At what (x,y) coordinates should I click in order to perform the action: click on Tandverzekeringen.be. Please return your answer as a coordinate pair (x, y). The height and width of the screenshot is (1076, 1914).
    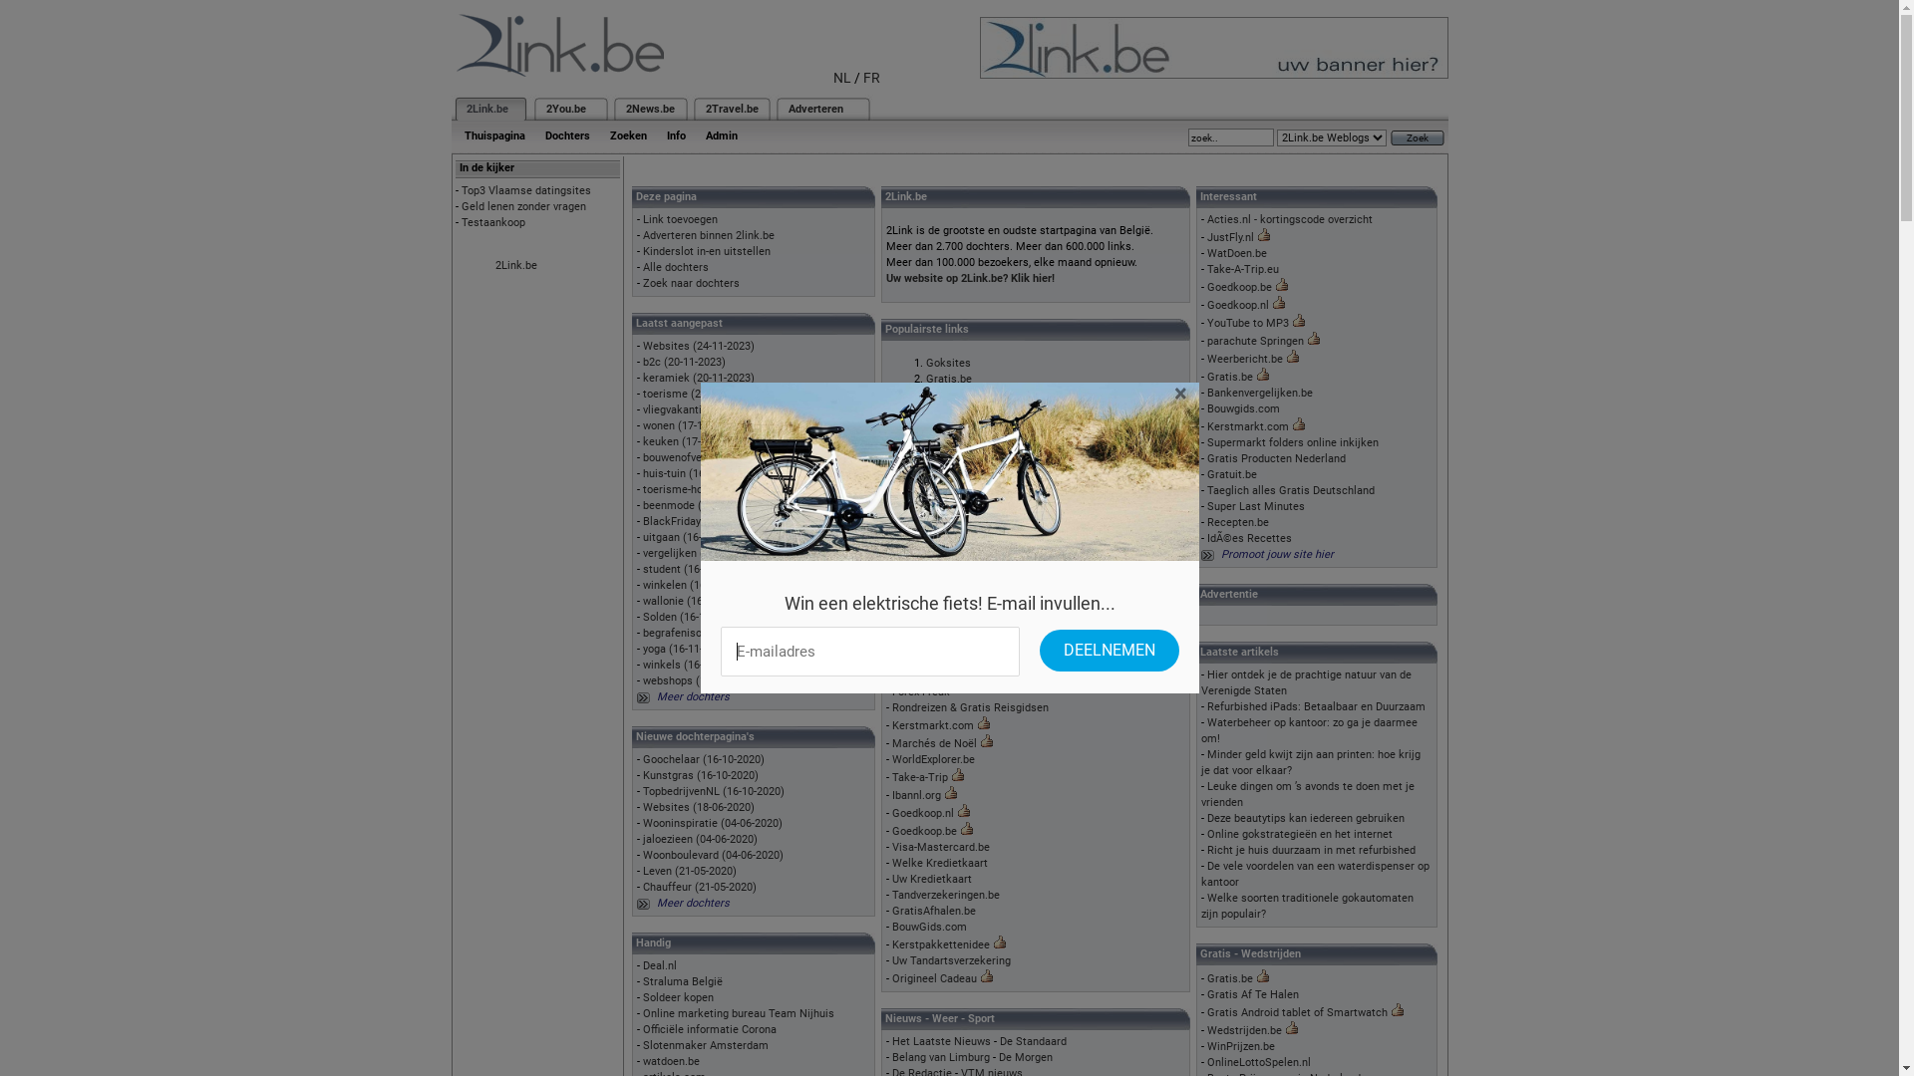
    Looking at the image, I should click on (945, 895).